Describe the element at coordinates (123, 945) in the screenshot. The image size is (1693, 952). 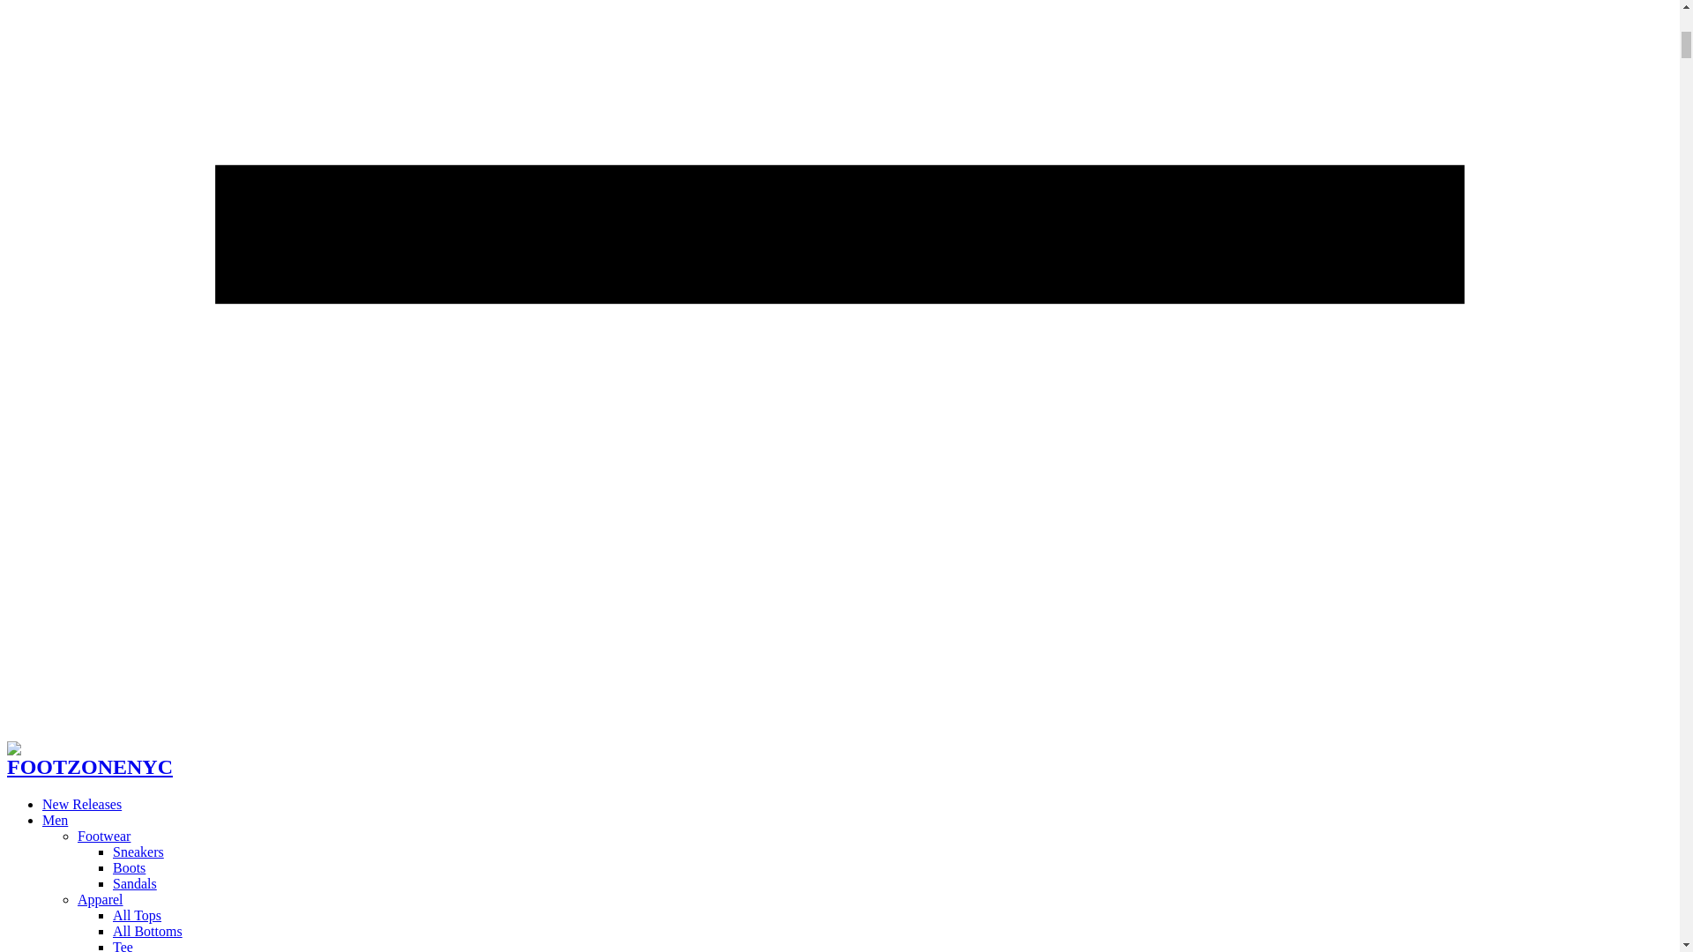
I see `Tee` at that location.